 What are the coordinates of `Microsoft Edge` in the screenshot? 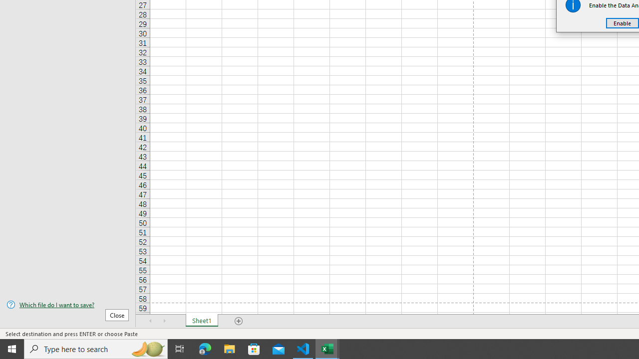 It's located at (205, 349).